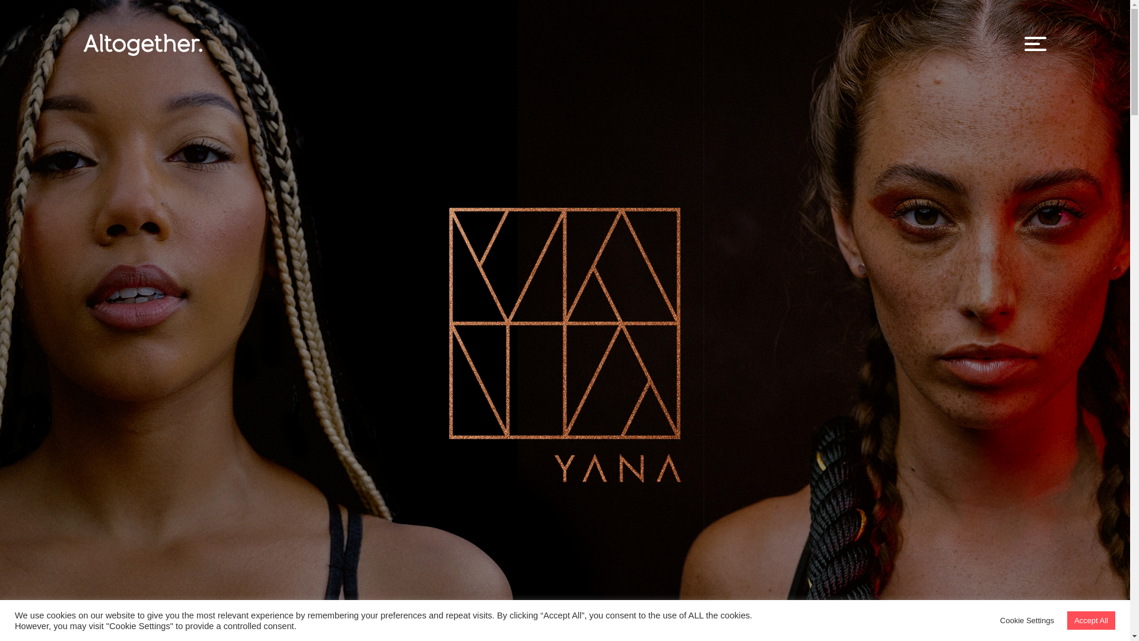  I want to click on Accept All, so click(1091, 620).